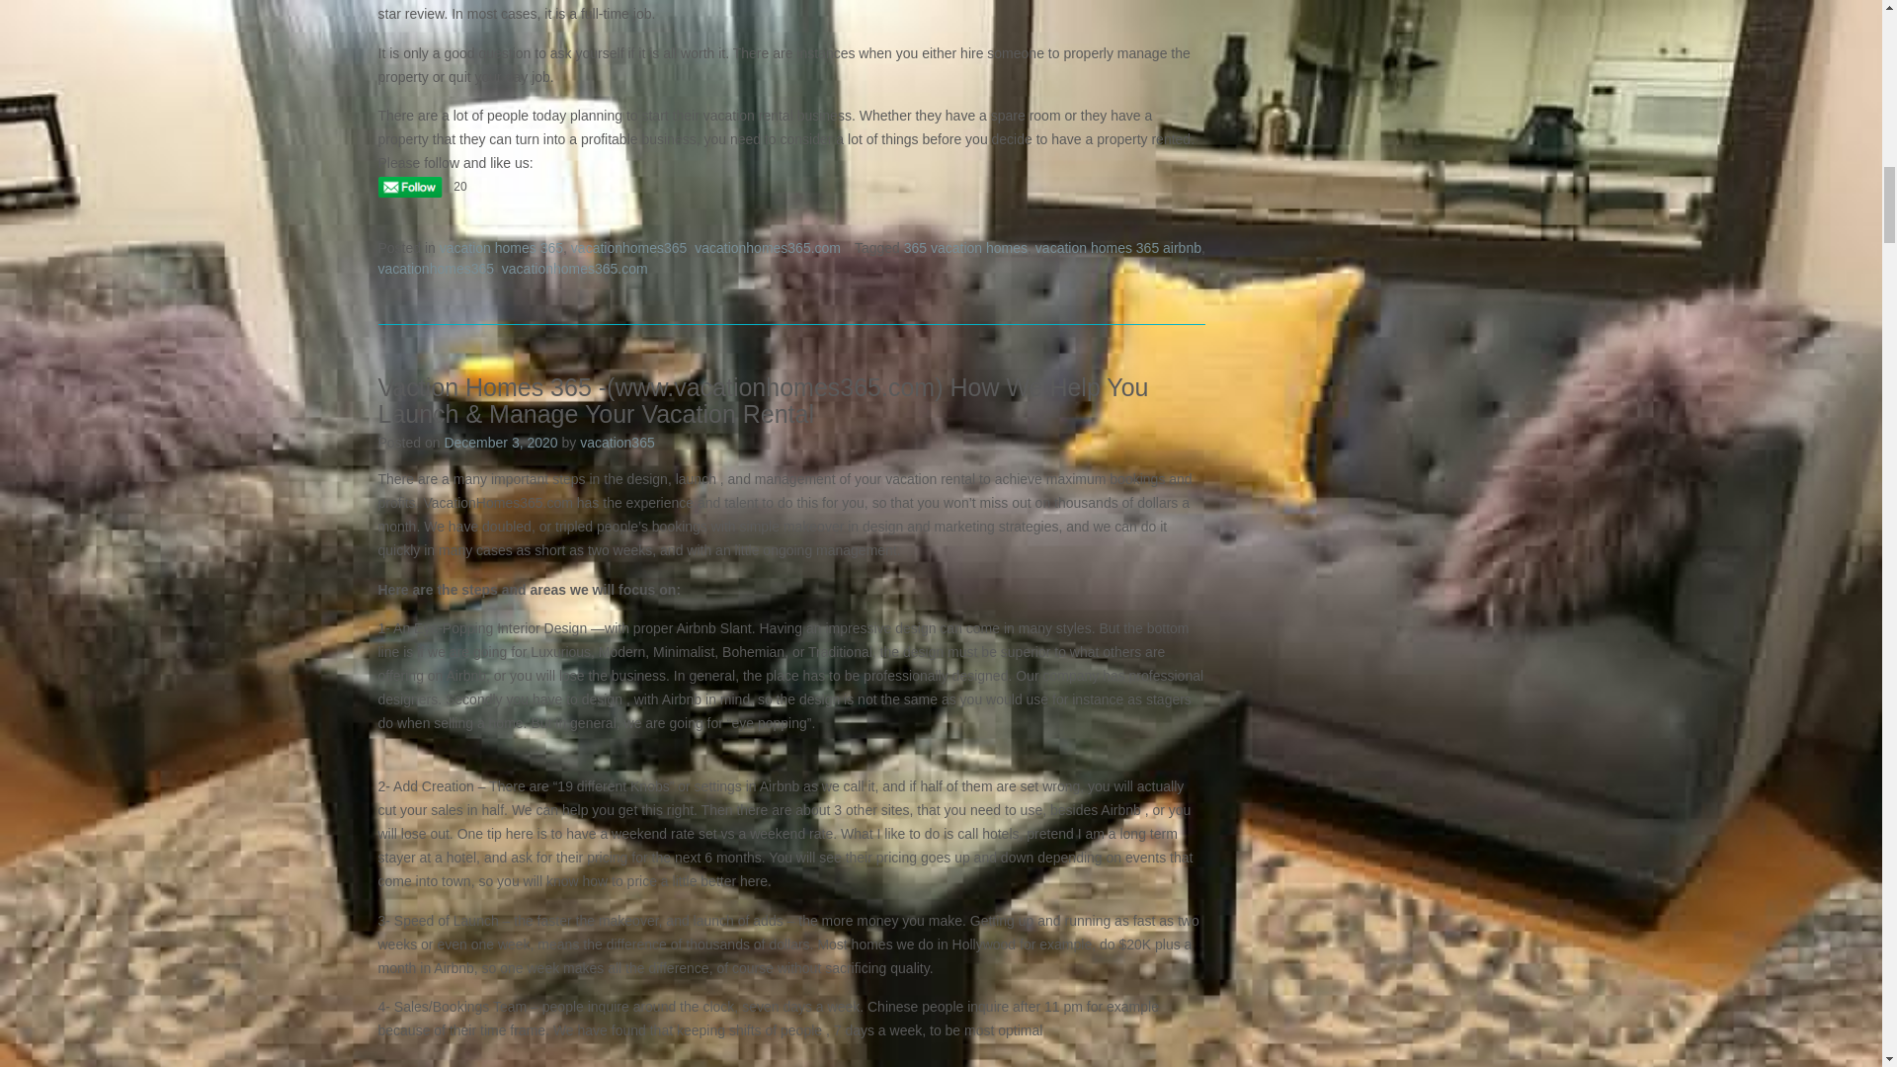 The image size is (1897, 1067). Describe the element at coordinates (502, 248) in the screenshot. I see `vacation homes 365` at that location.